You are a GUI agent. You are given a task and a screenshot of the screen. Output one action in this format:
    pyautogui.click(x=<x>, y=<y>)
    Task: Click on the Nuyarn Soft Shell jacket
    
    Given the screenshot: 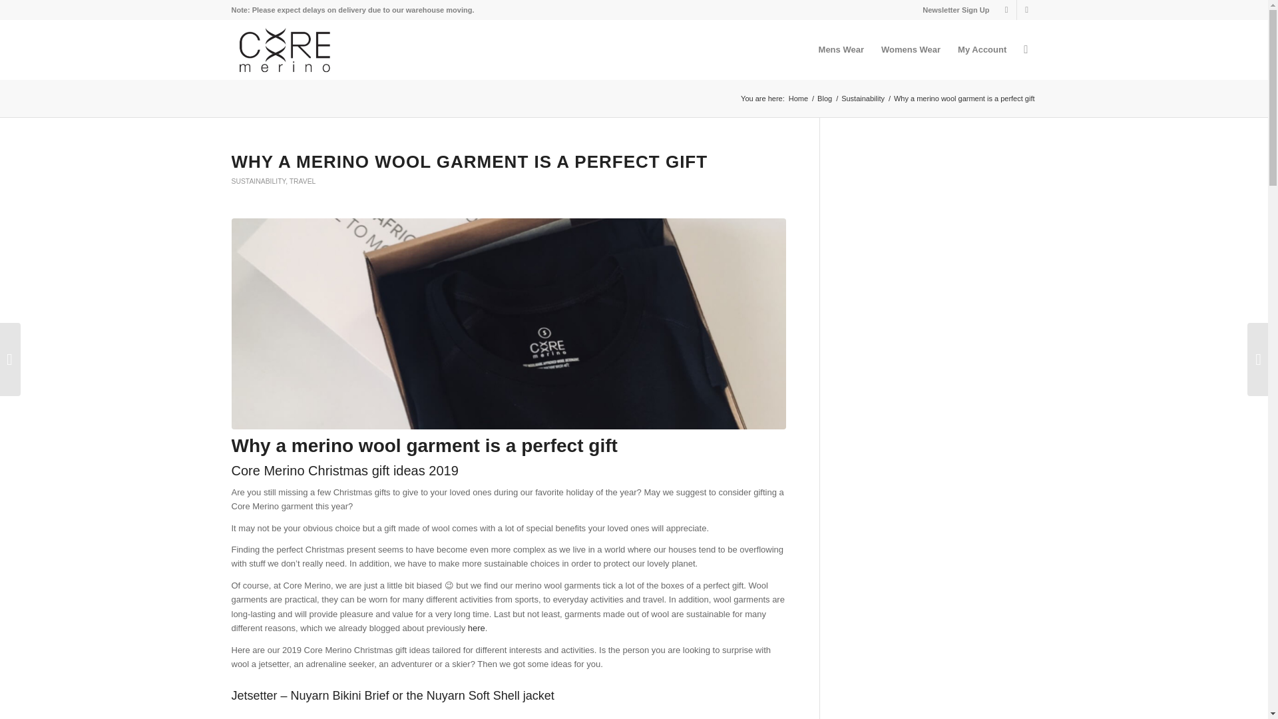 What is the action you would take?
    pyautogui.click(x=491, y=695)
    